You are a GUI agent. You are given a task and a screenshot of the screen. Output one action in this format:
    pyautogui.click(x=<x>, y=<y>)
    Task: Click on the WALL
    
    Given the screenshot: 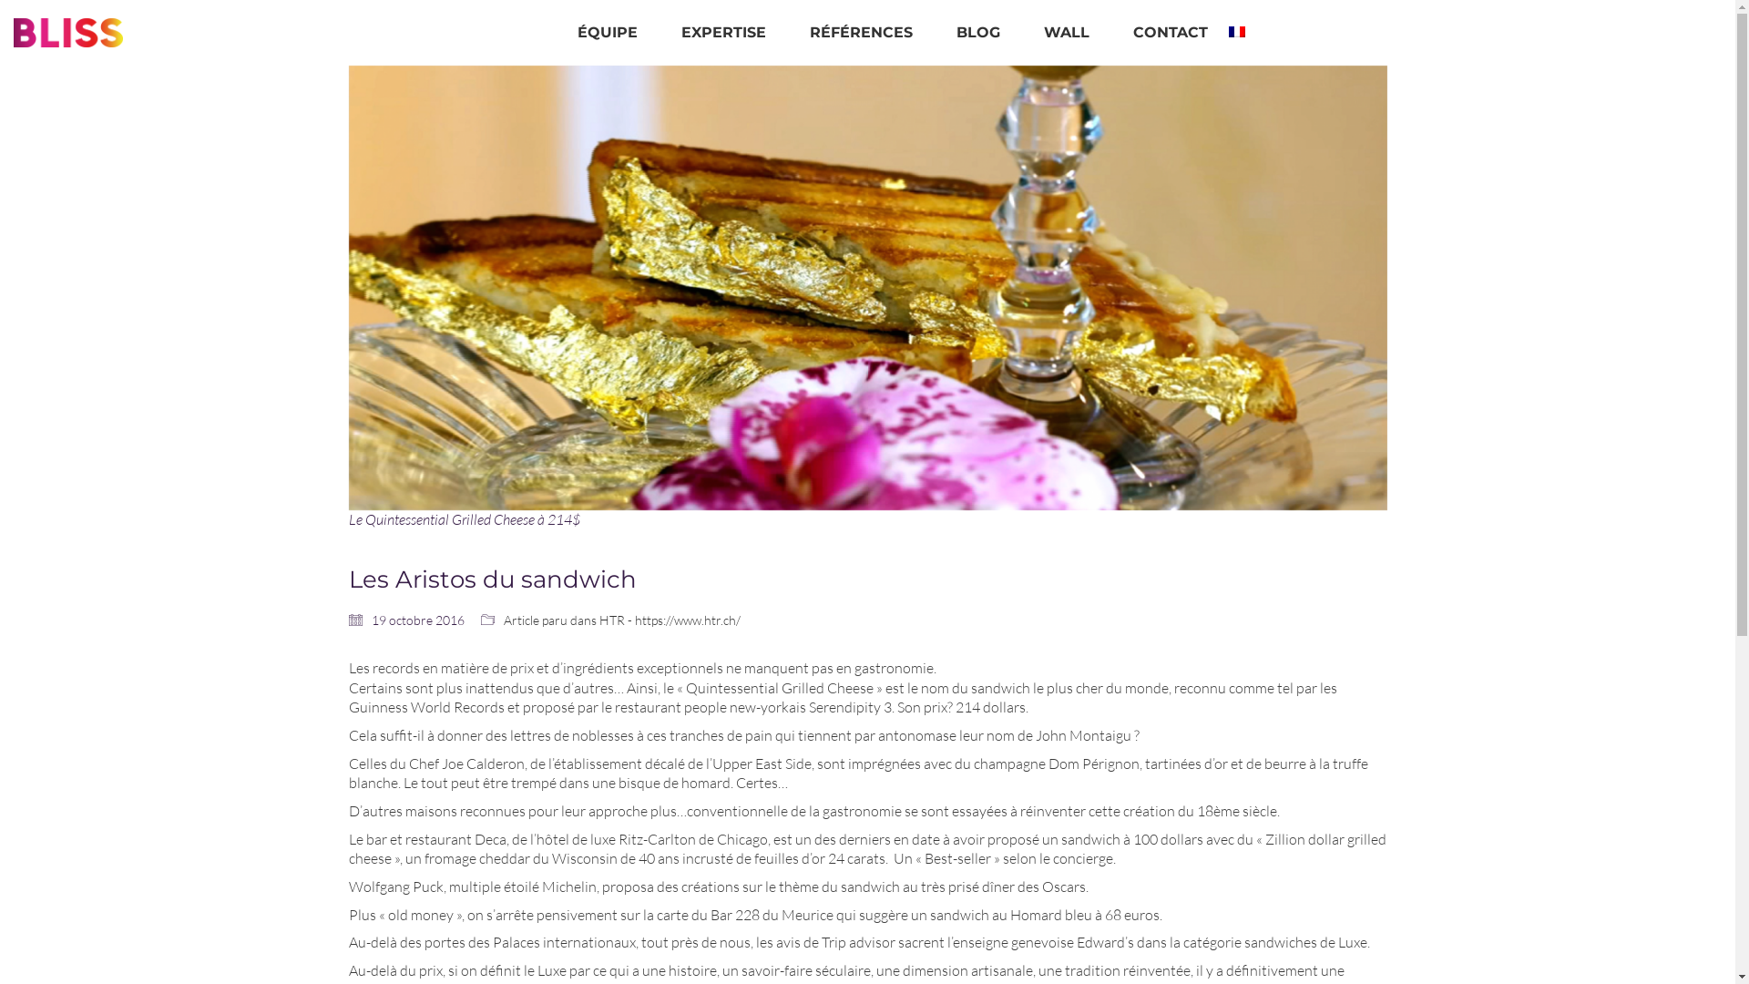 What is the action you would take?
    pyautogui.click(x=1067, y=33)
    